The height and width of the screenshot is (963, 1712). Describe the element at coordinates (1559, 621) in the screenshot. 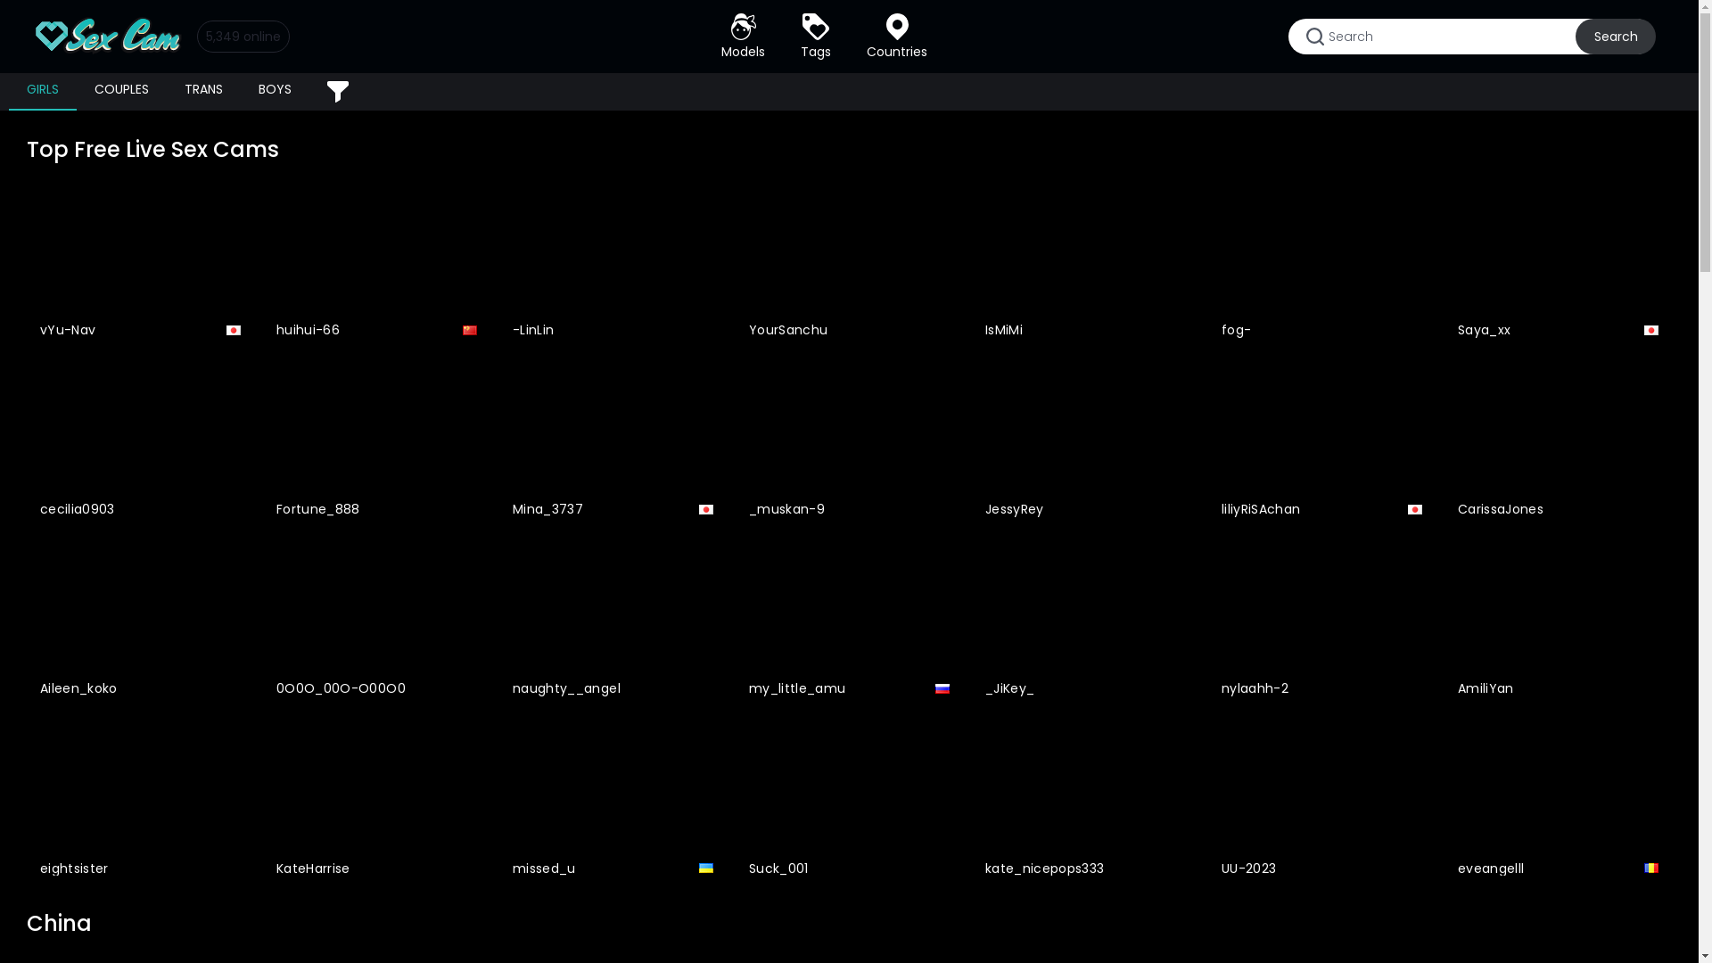

I see `AmiliYan` at that location.